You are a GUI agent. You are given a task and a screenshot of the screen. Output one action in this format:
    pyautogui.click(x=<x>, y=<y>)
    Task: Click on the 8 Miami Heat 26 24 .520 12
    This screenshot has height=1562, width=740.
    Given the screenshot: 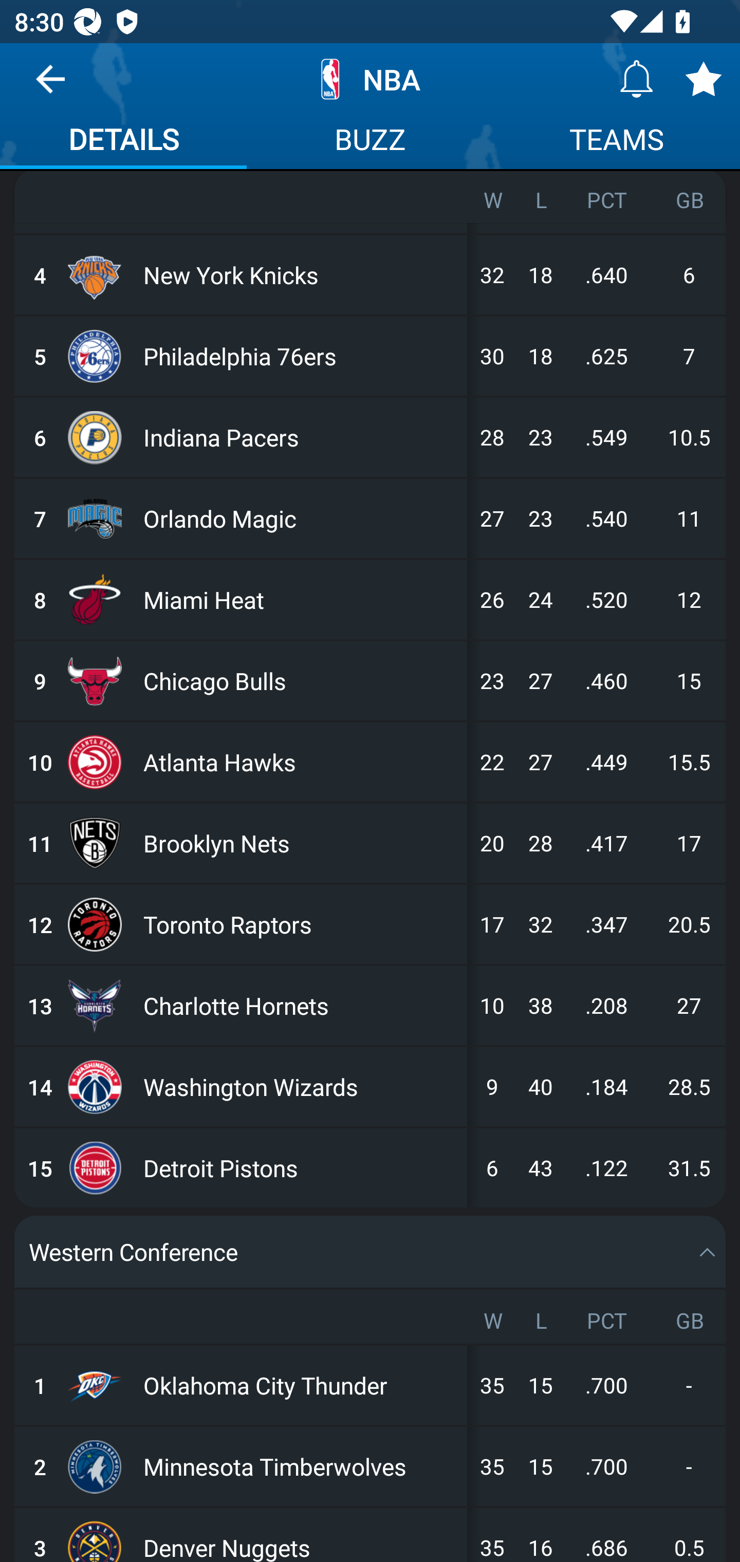 What is the action you would take?
    pyautogui.click(x=370, y=600)
    